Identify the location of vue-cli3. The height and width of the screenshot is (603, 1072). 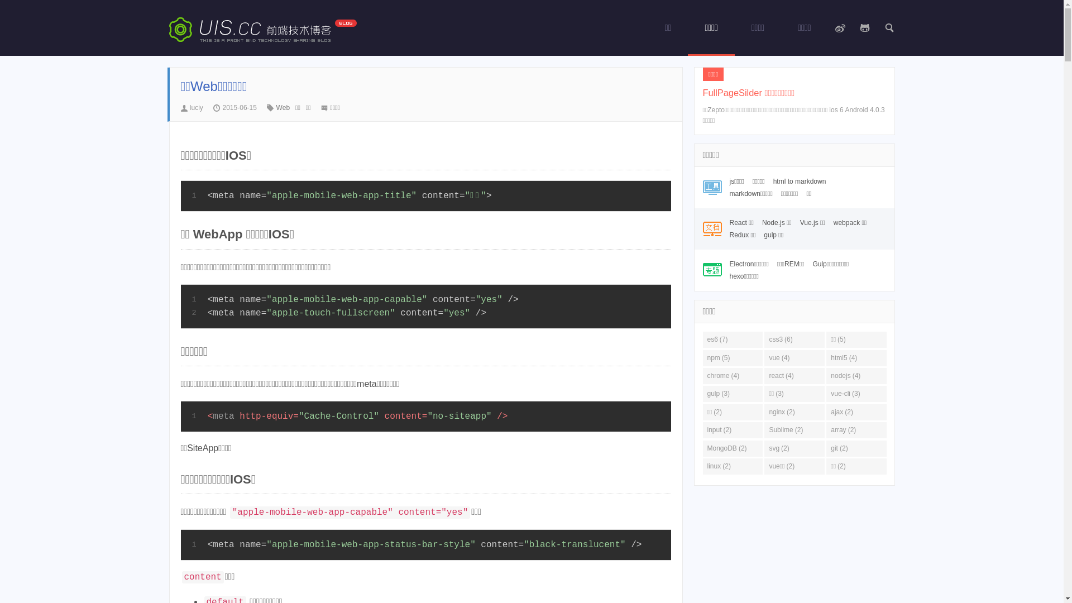
(856, 394).